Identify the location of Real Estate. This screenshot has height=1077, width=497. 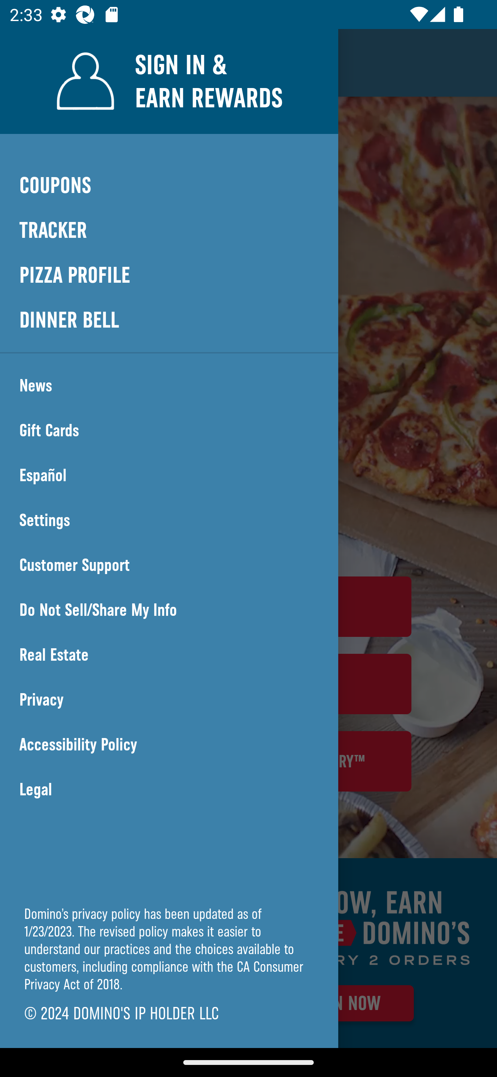
(169, 654).